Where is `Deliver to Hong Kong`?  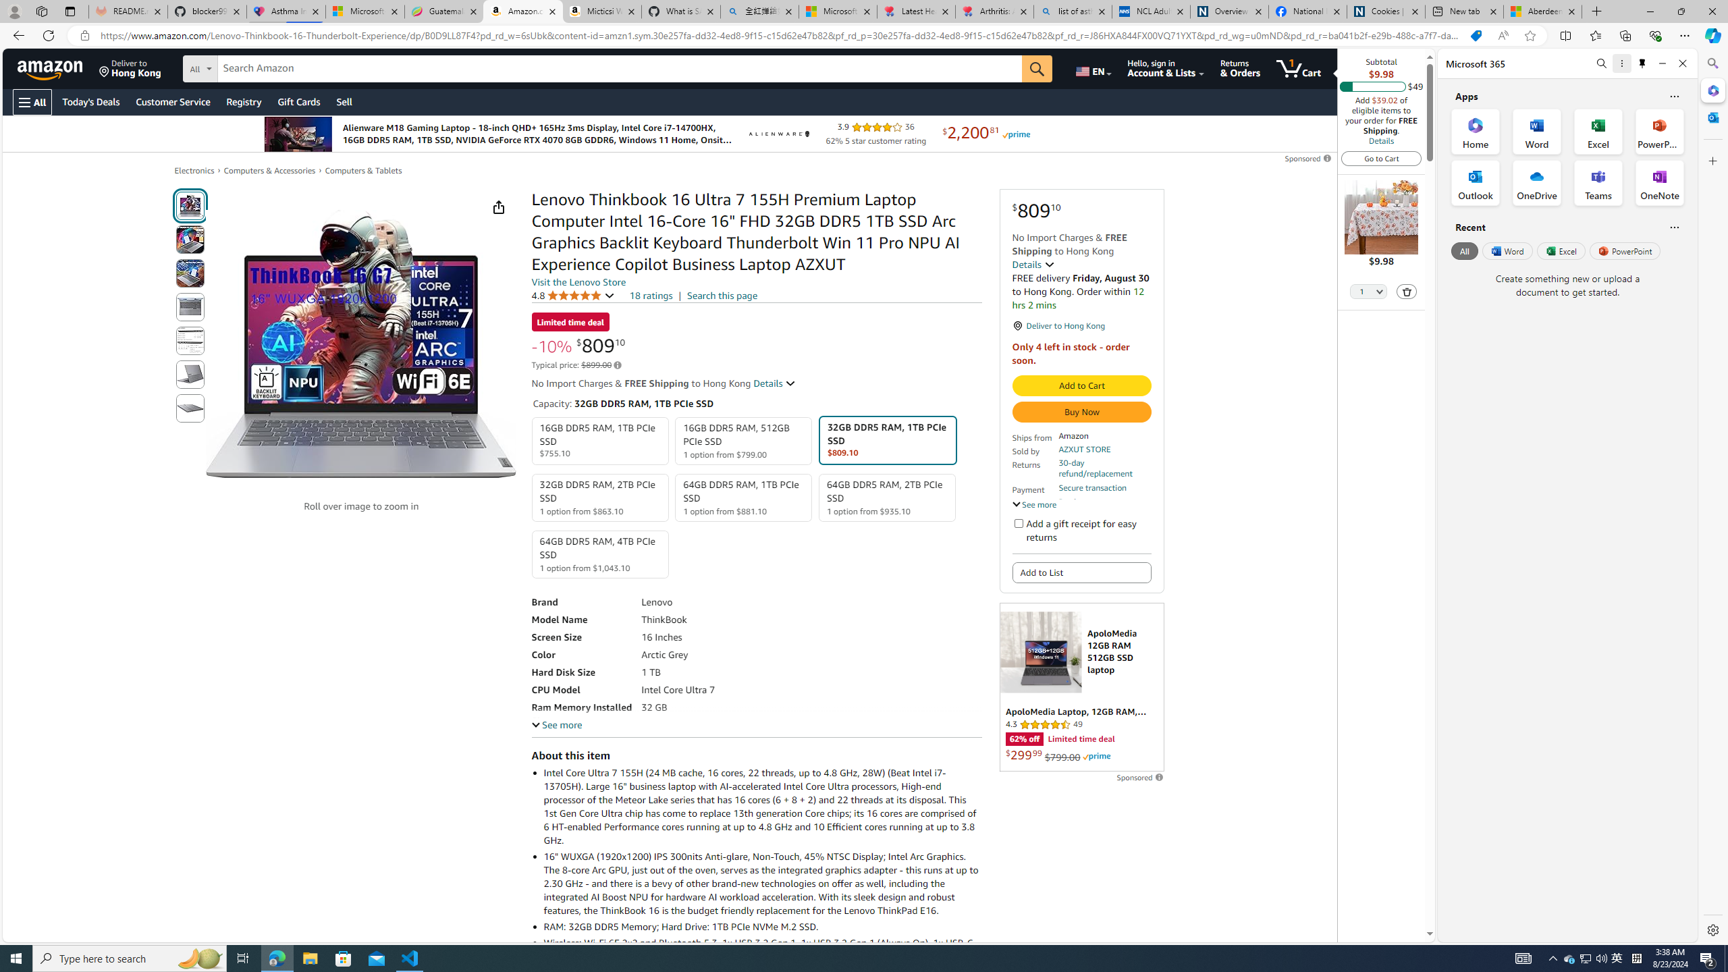
Deliver to Hong Kong is located at coordinates (130, 68).